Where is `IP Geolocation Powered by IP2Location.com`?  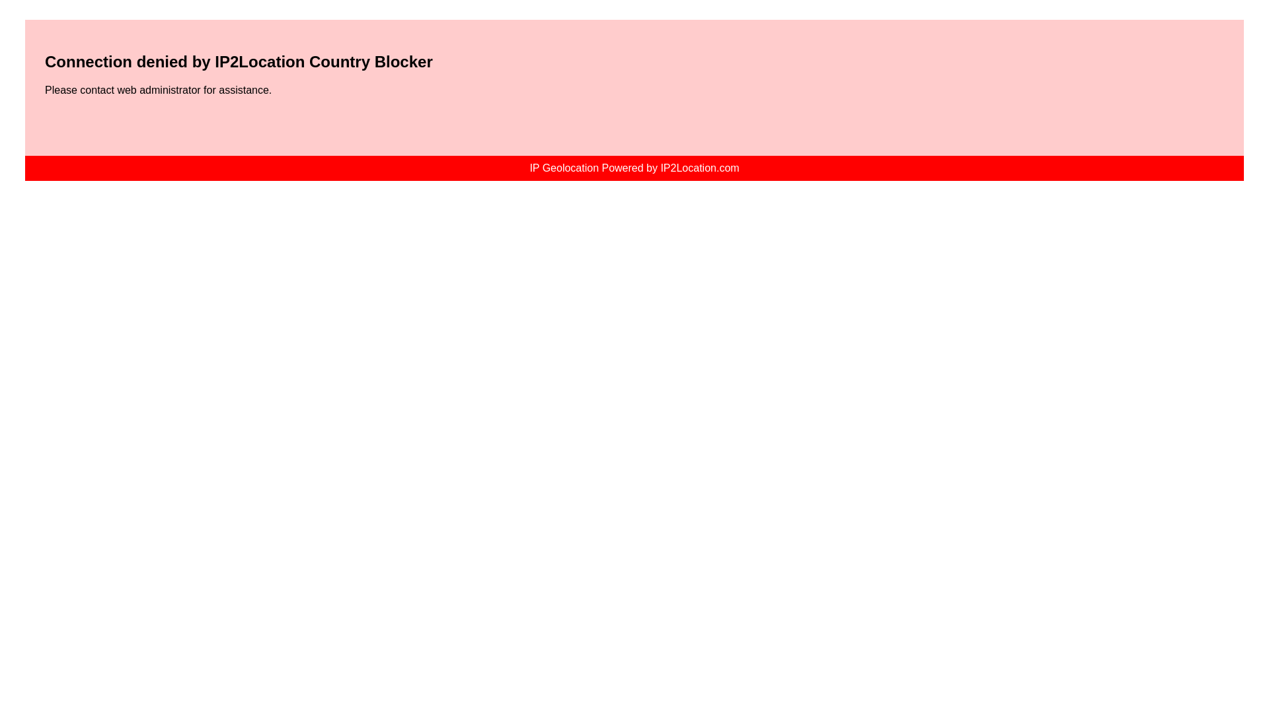 IP Geolocation Powered by IP2Location.com is located at coordinates (633, 168).